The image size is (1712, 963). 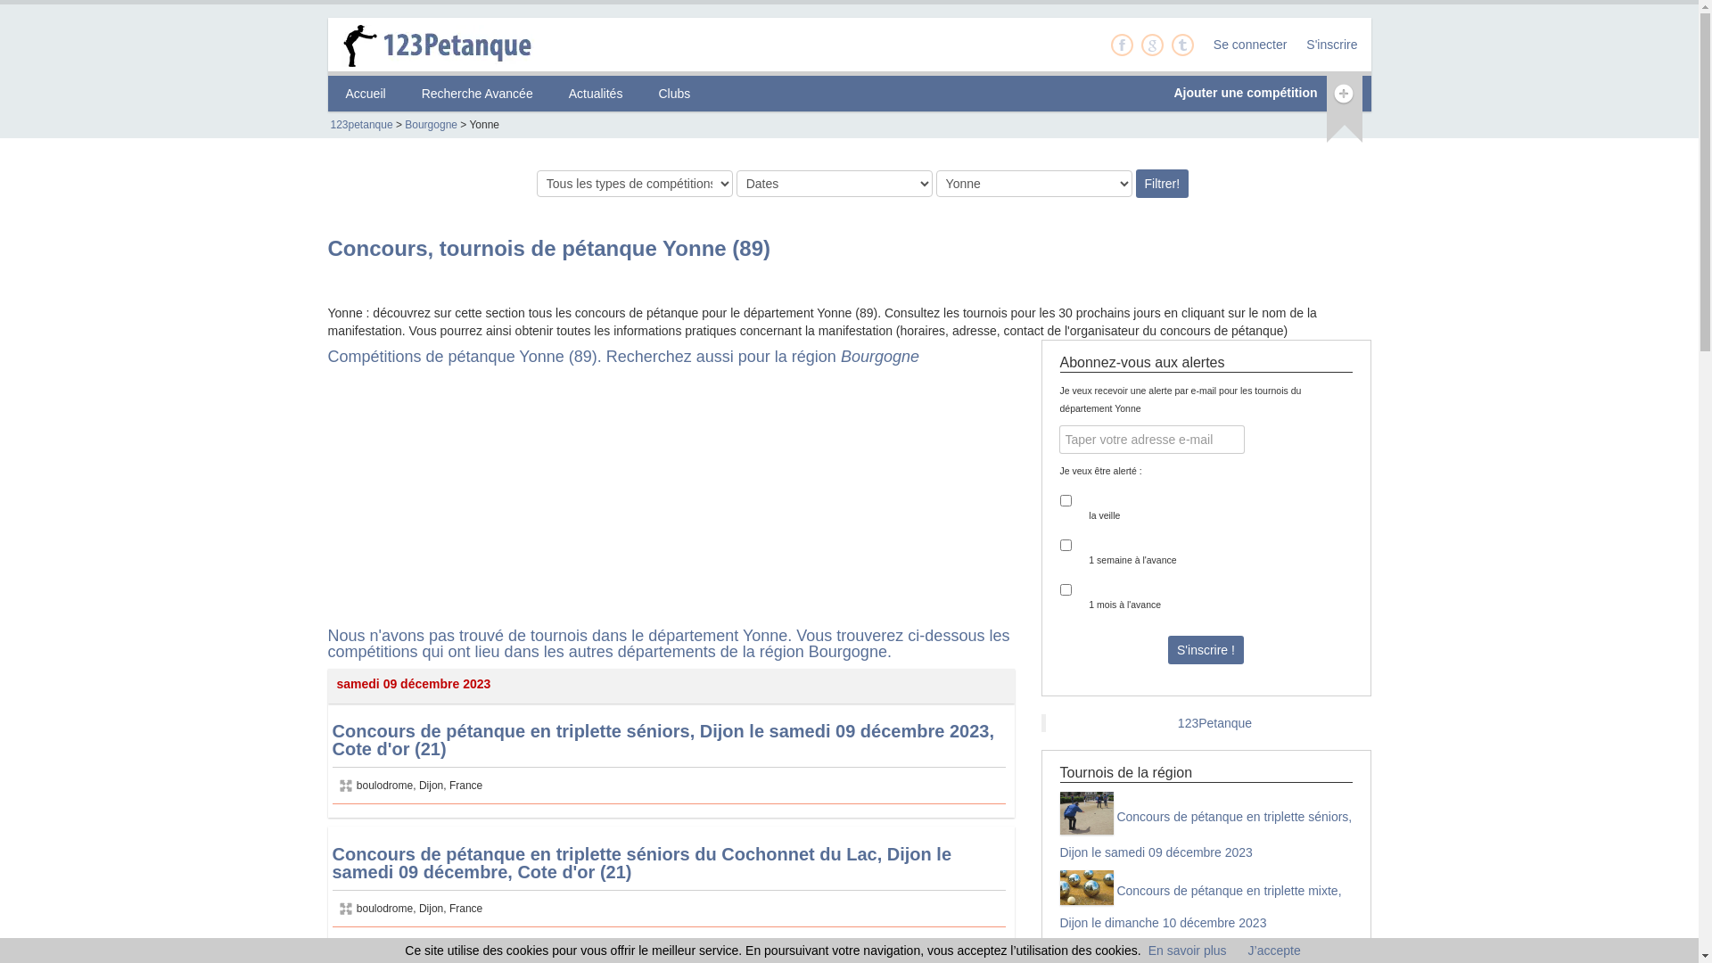 I want to click on S'inscrire !, so click(x=1206, y=650).